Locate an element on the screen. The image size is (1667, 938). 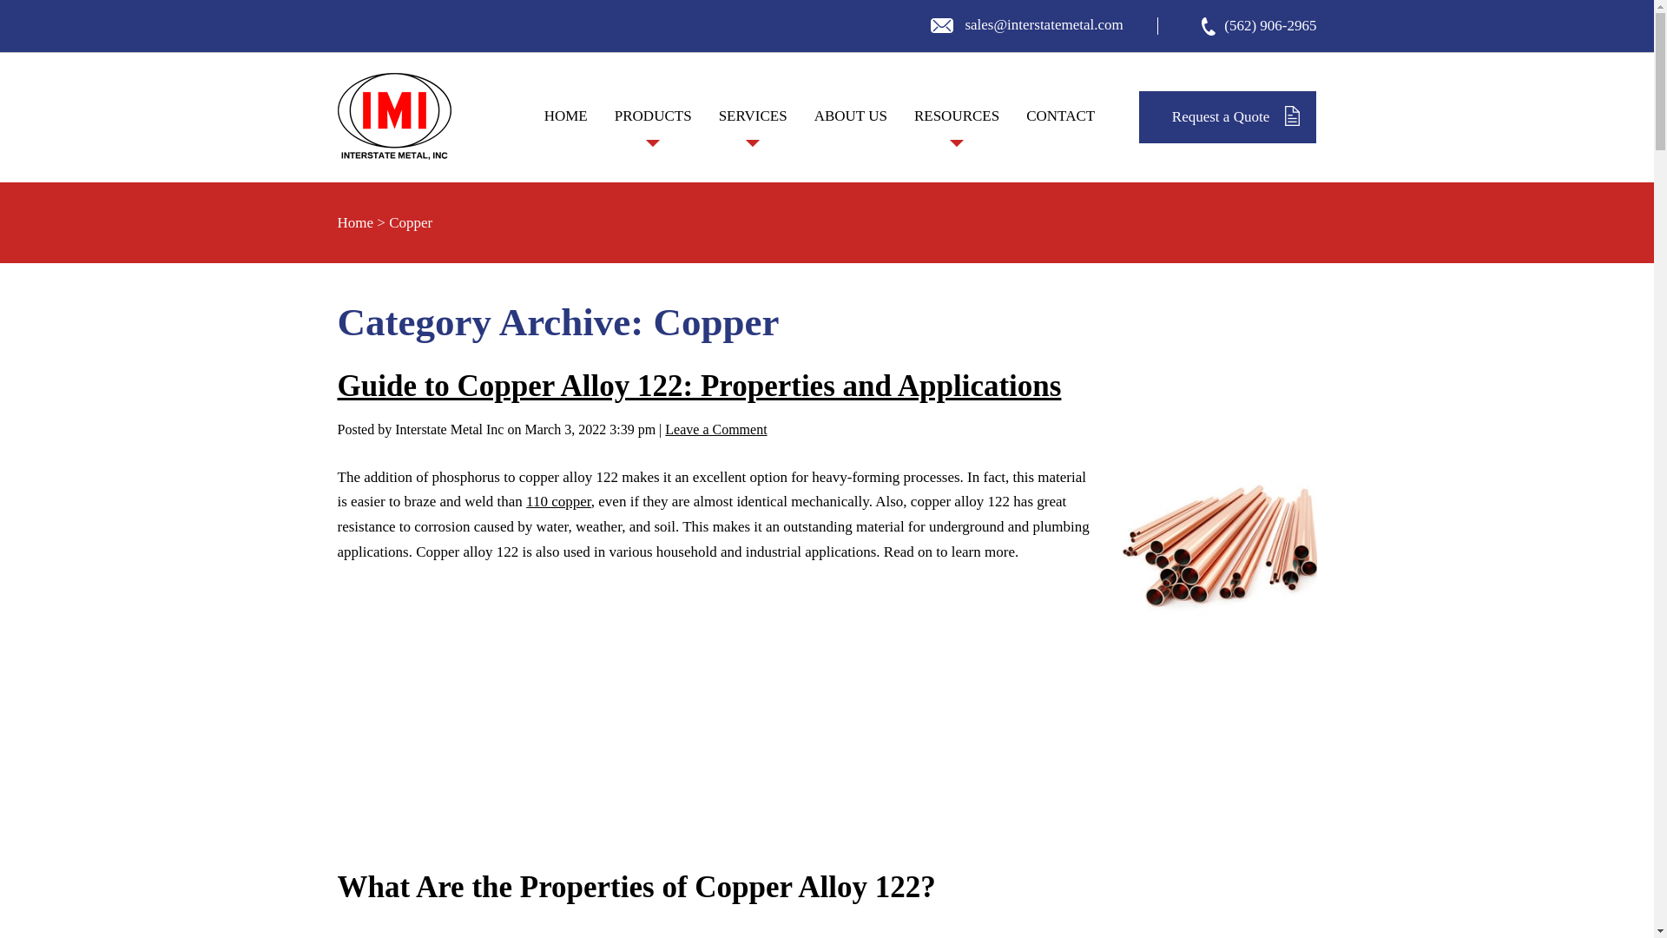
PRODUCTS is located at coordinates (653, 135).